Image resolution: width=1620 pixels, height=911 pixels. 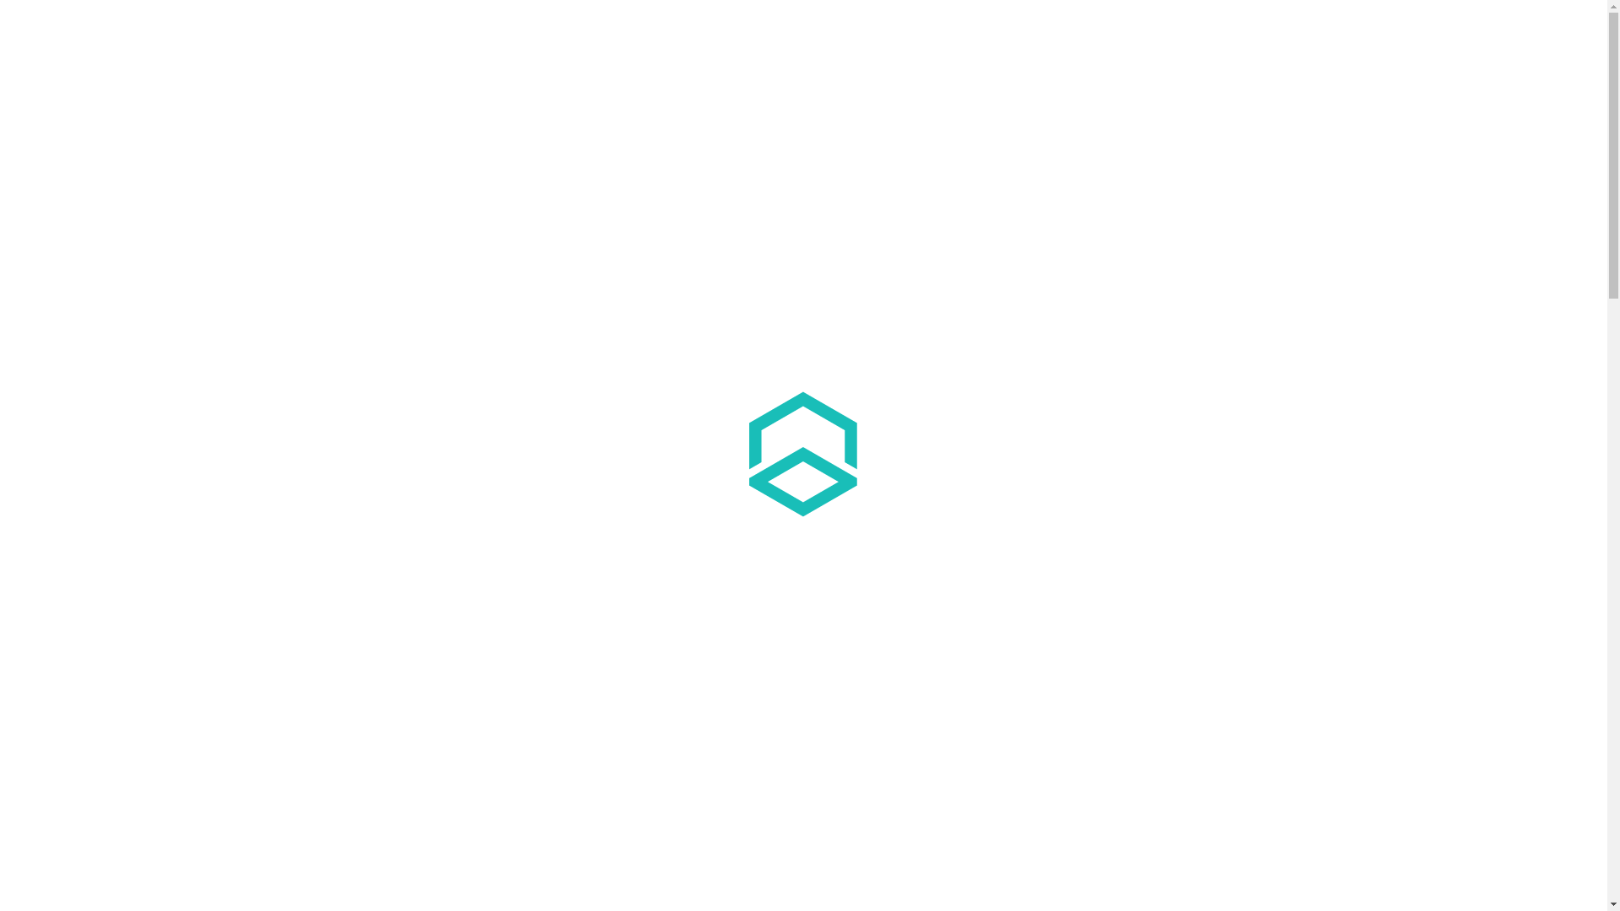 I want to click on READ MORE, so click(x=803, y=739).